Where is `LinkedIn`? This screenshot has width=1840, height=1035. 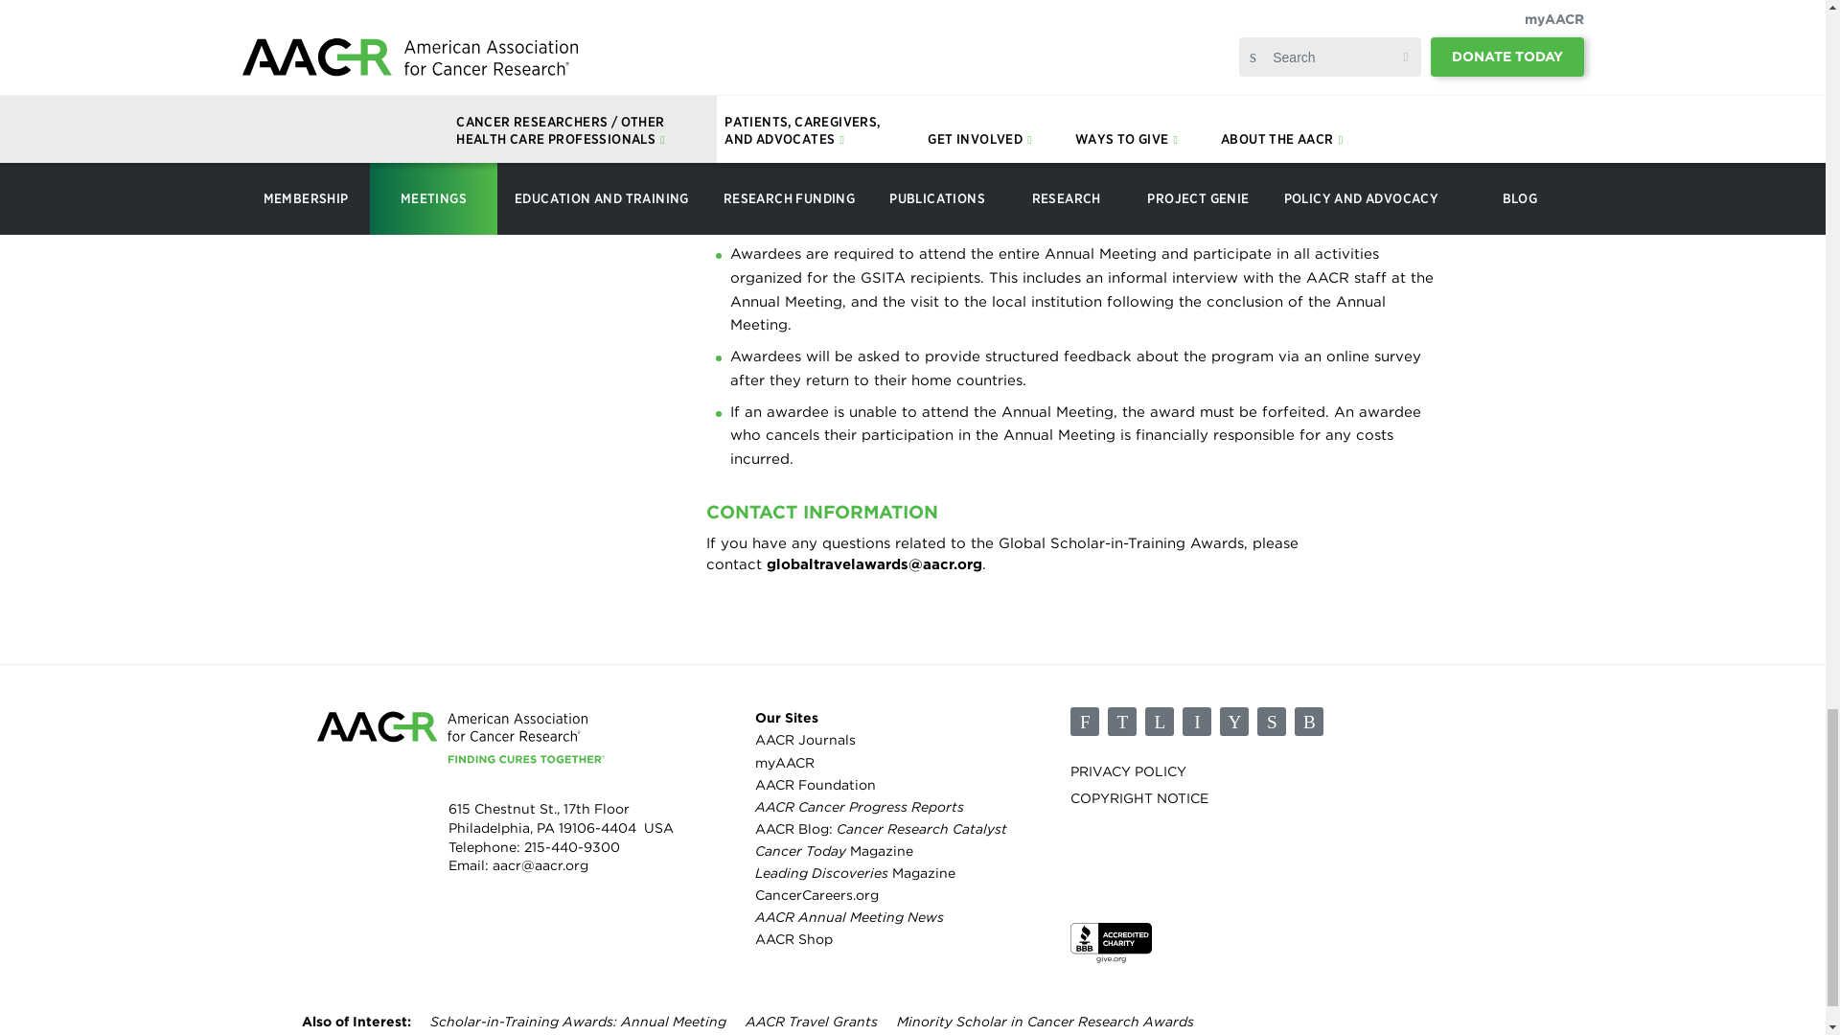 LinkedIn is located at coordinates (1159, 721).